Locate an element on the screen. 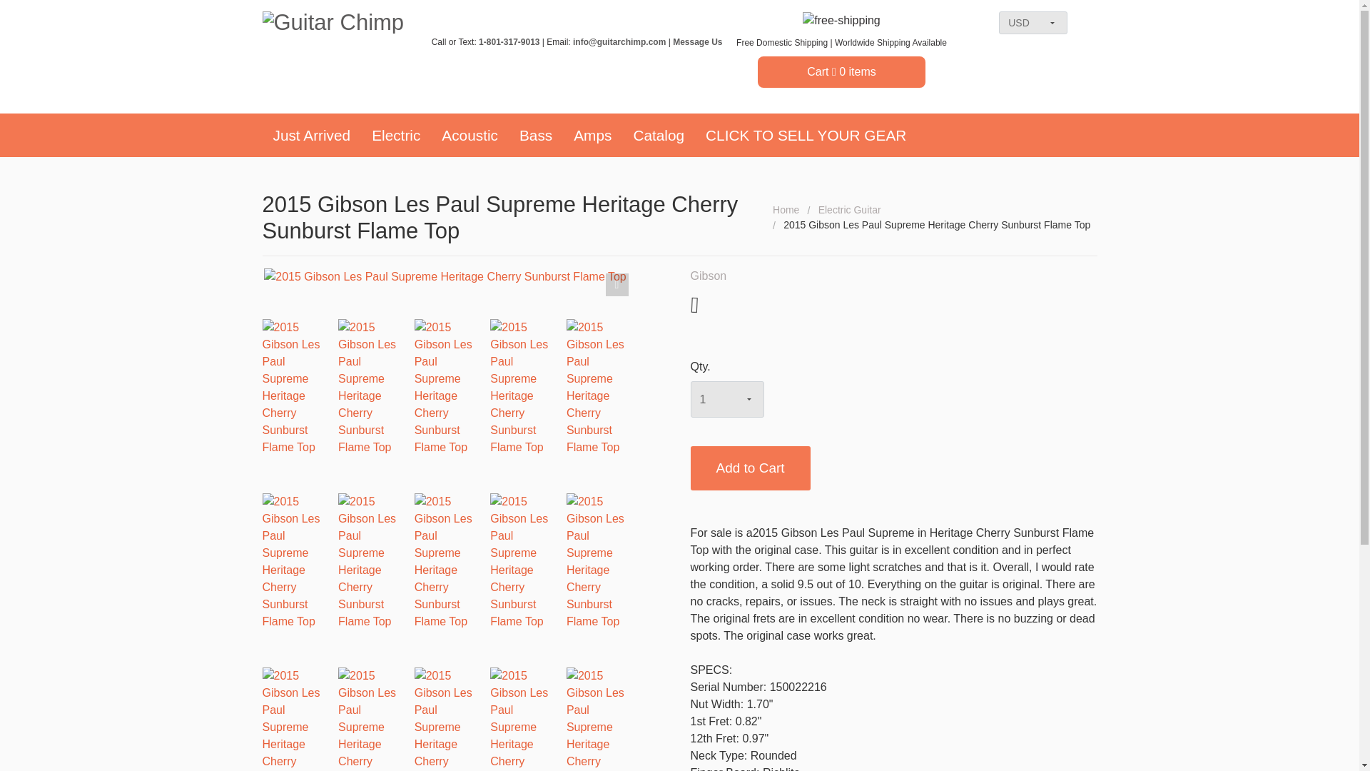  Home is located at coordinates (785, 210).